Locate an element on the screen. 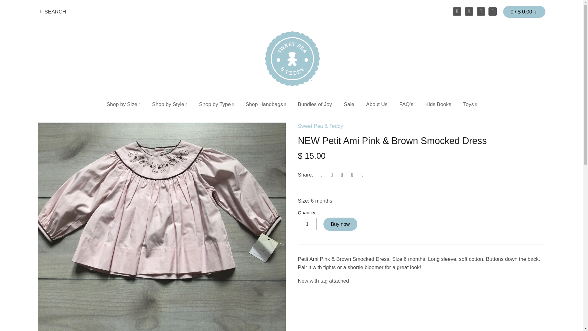  1 is located at coordinates (307, 224).